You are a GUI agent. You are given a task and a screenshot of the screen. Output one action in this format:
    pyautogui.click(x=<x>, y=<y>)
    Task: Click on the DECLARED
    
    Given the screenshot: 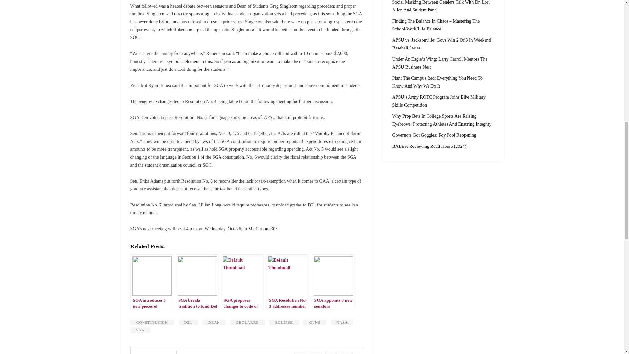 What is the action you would take?
    pyautogui.click(x=247, y=322)
    